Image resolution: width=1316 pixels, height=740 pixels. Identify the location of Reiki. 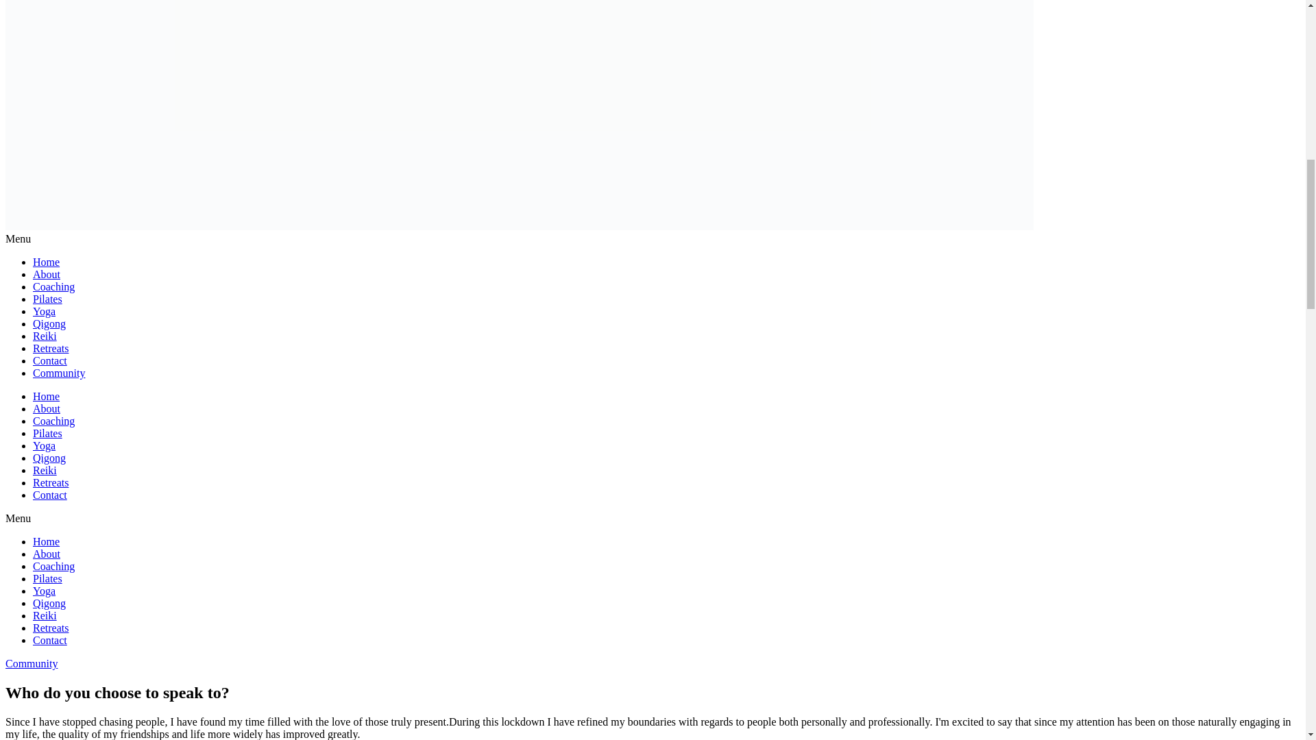
(45, 470).